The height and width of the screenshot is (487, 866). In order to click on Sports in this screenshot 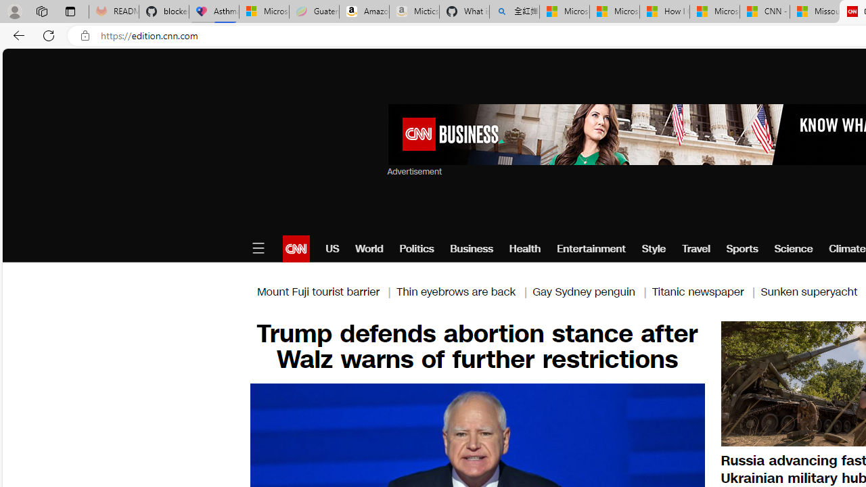, I will do `click(742, 249)`.